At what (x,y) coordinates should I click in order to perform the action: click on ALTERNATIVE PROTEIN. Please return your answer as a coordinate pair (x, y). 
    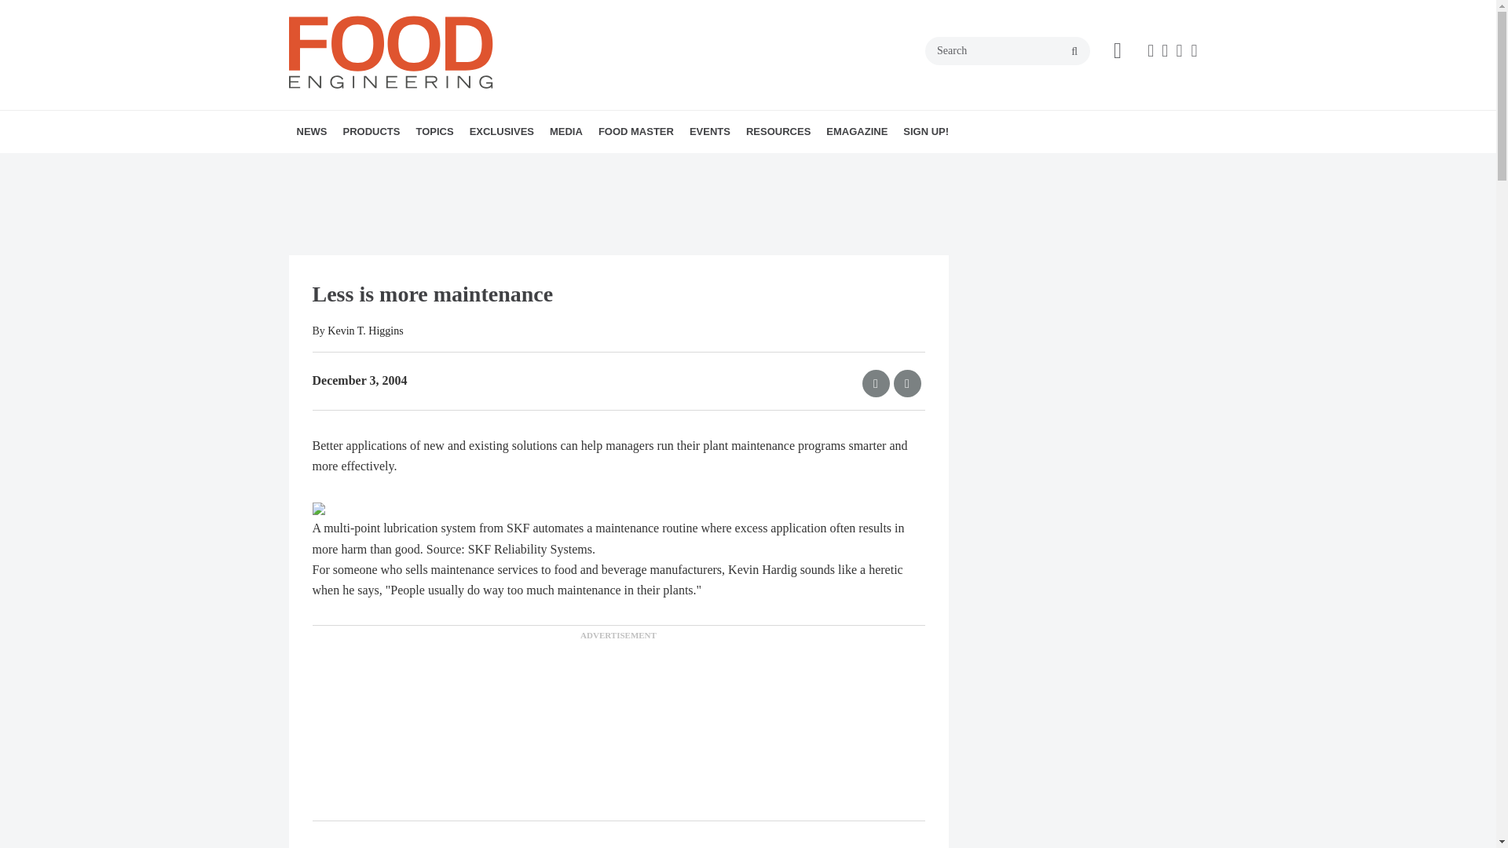
    Looking at the image, I should click on (506, 166).